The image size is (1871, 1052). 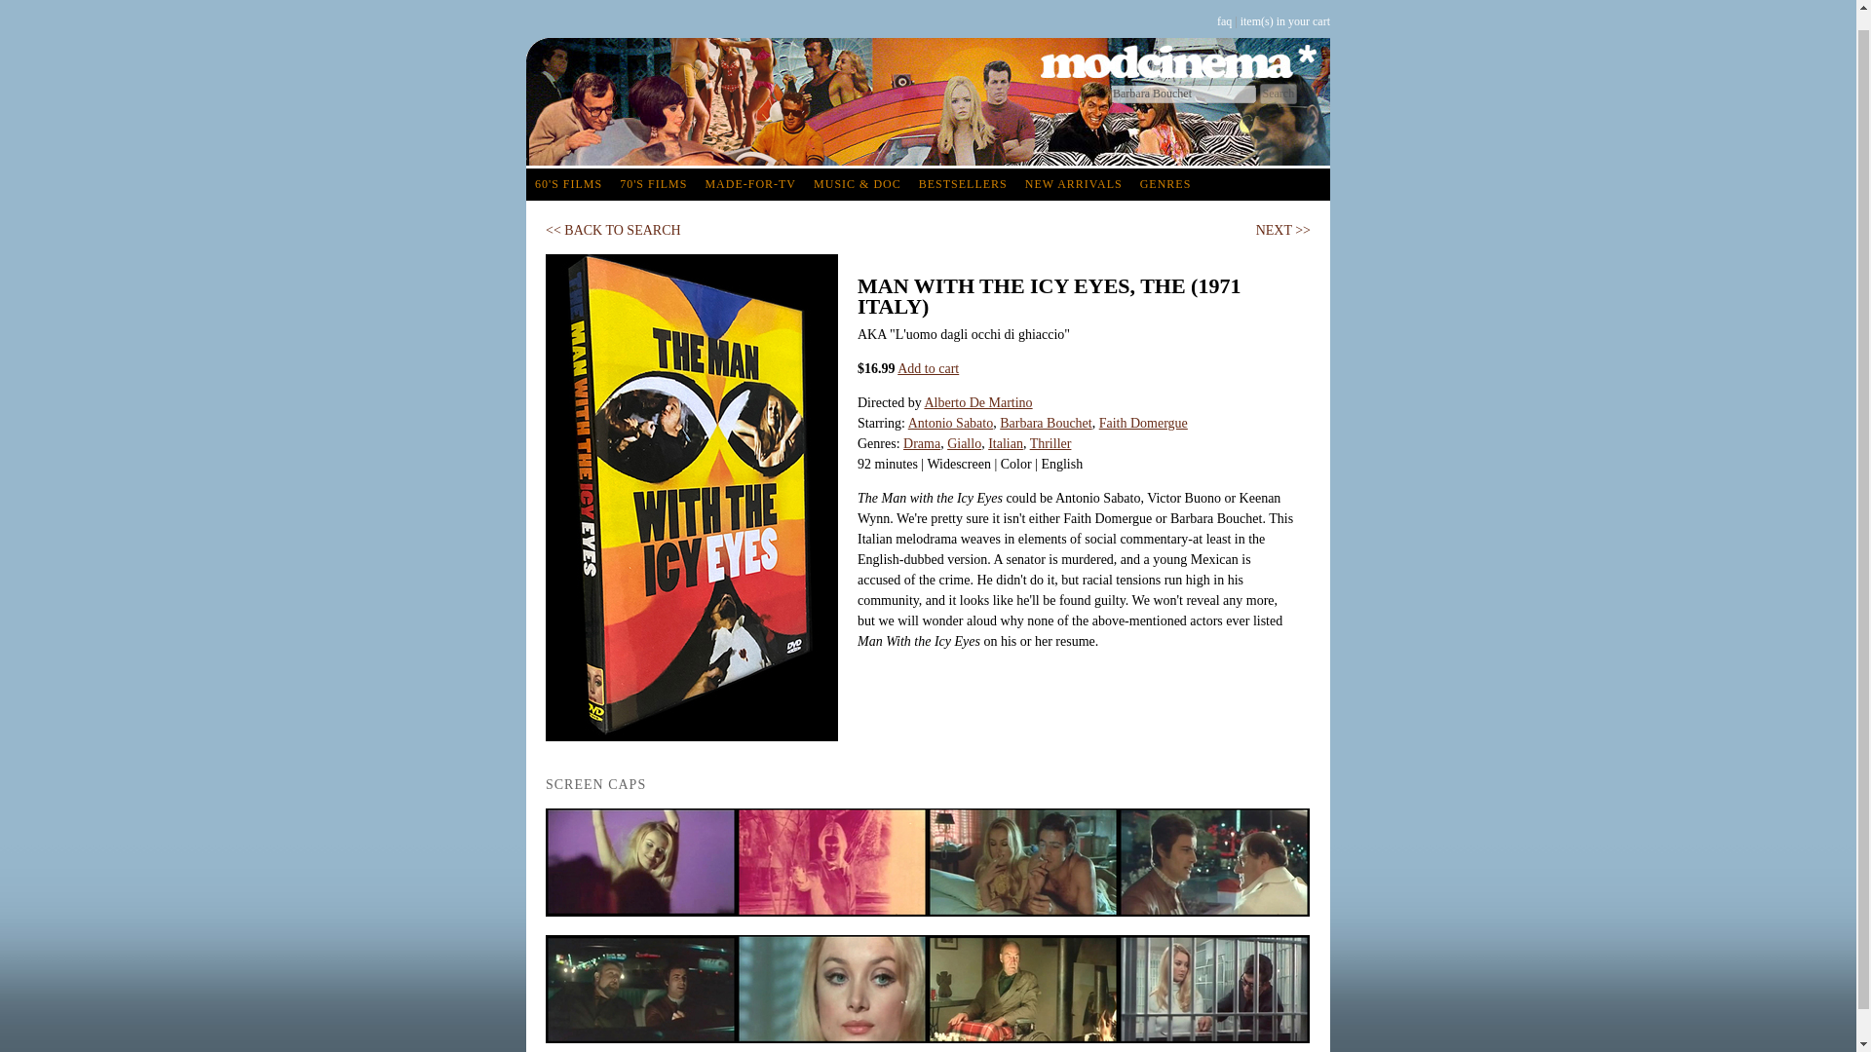 What do you see at coordinates (1278, 94) in the screenshot?
I see `Search` at bounding box center [1278, 94].